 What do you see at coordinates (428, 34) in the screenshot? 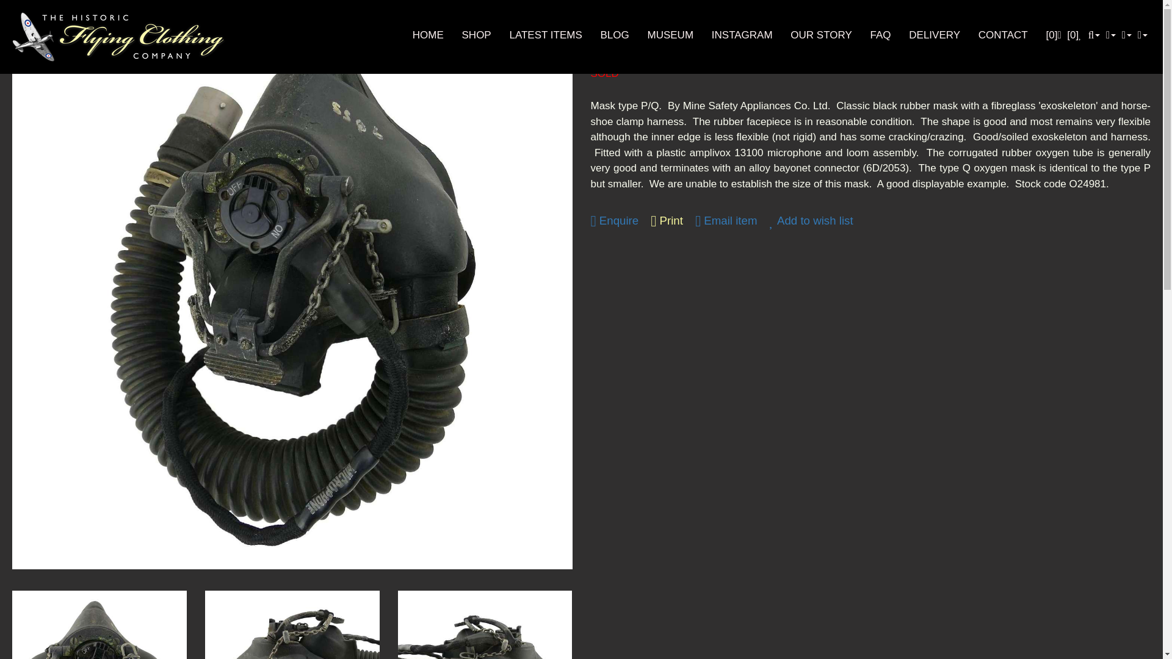
I see `HOME` at bounding box center [428, 34].